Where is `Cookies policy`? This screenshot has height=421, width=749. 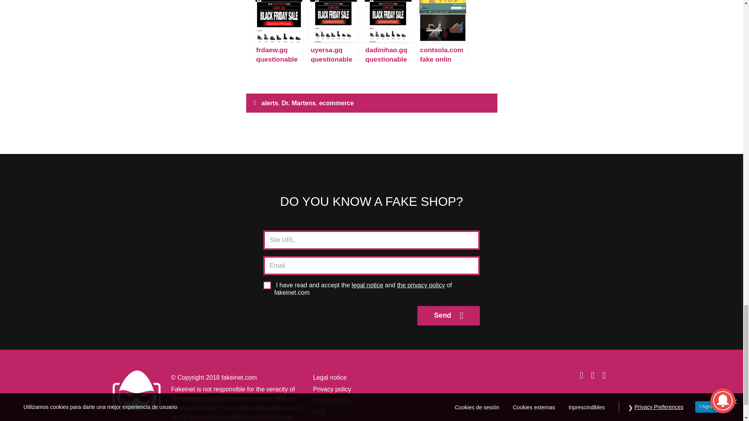
Cookies policy is located at coordinates (333, 401).